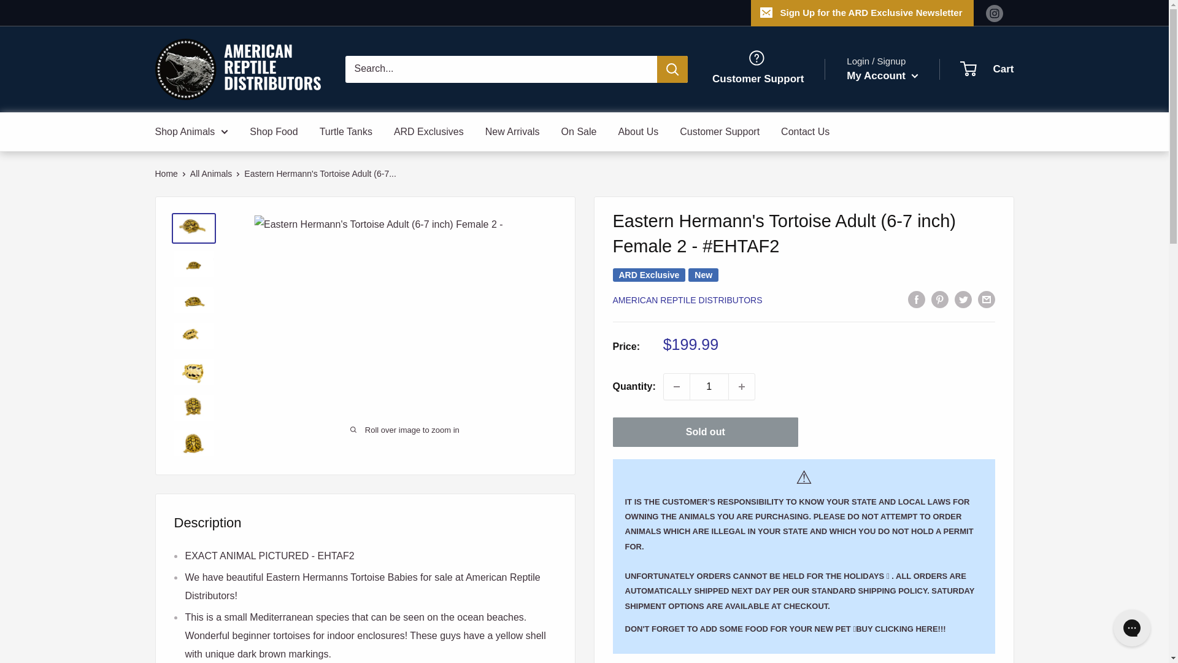 This screenshot has width=1178, height=663. I want to click on Increase quantity by 1, so click(742, 387).